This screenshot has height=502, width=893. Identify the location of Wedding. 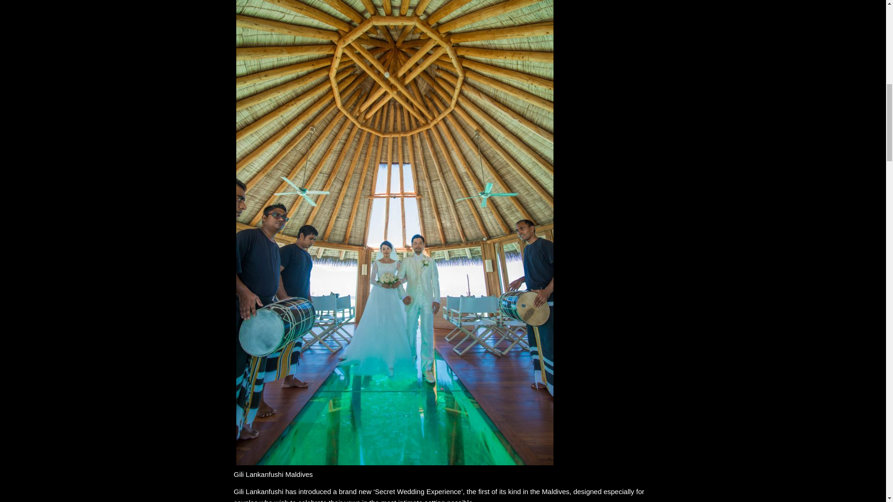
(411, 491).